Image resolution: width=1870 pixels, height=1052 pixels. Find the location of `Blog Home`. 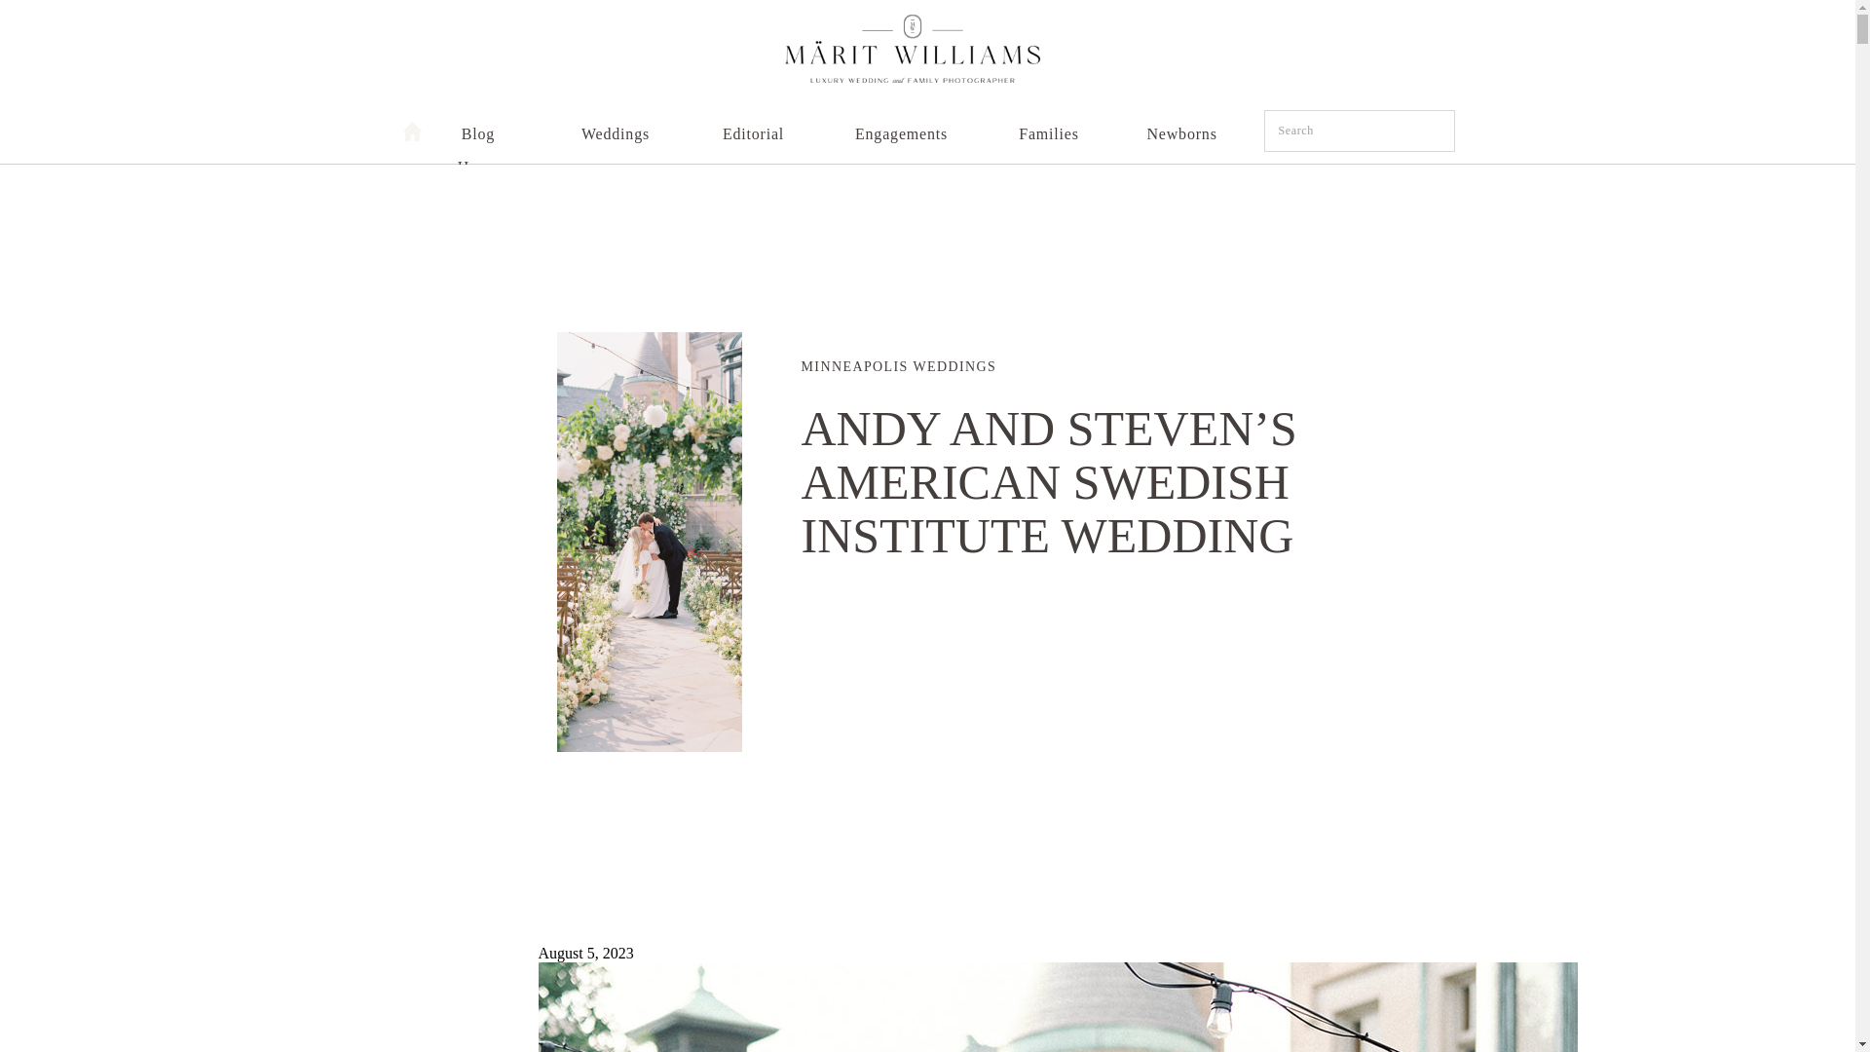

Blog Home is located at coordinates (478, 127).